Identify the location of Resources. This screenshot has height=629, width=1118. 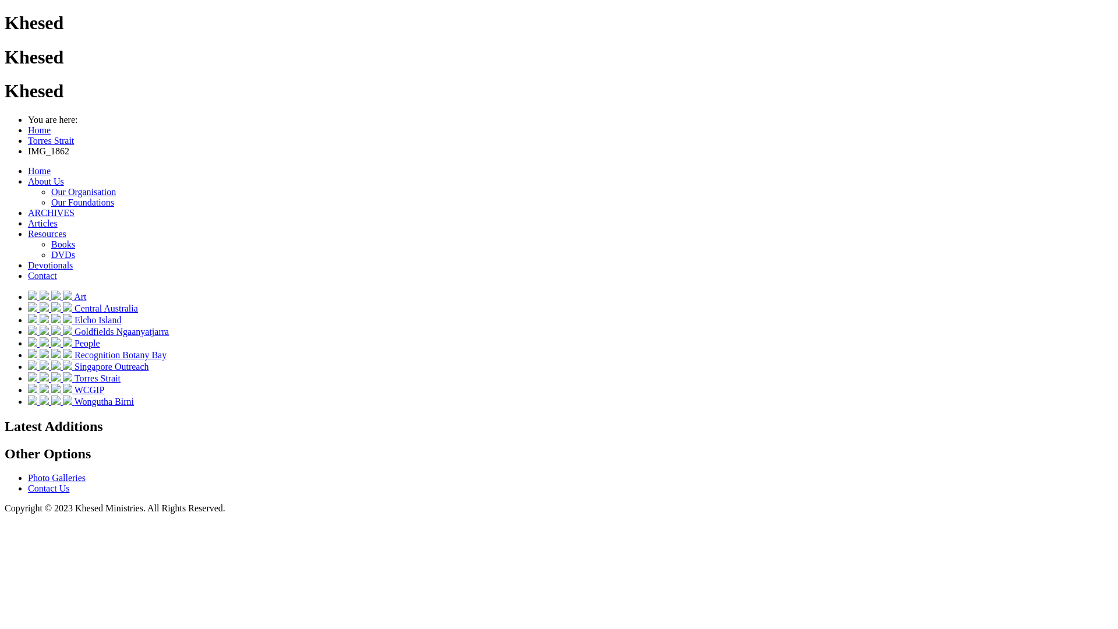
(47, 234).